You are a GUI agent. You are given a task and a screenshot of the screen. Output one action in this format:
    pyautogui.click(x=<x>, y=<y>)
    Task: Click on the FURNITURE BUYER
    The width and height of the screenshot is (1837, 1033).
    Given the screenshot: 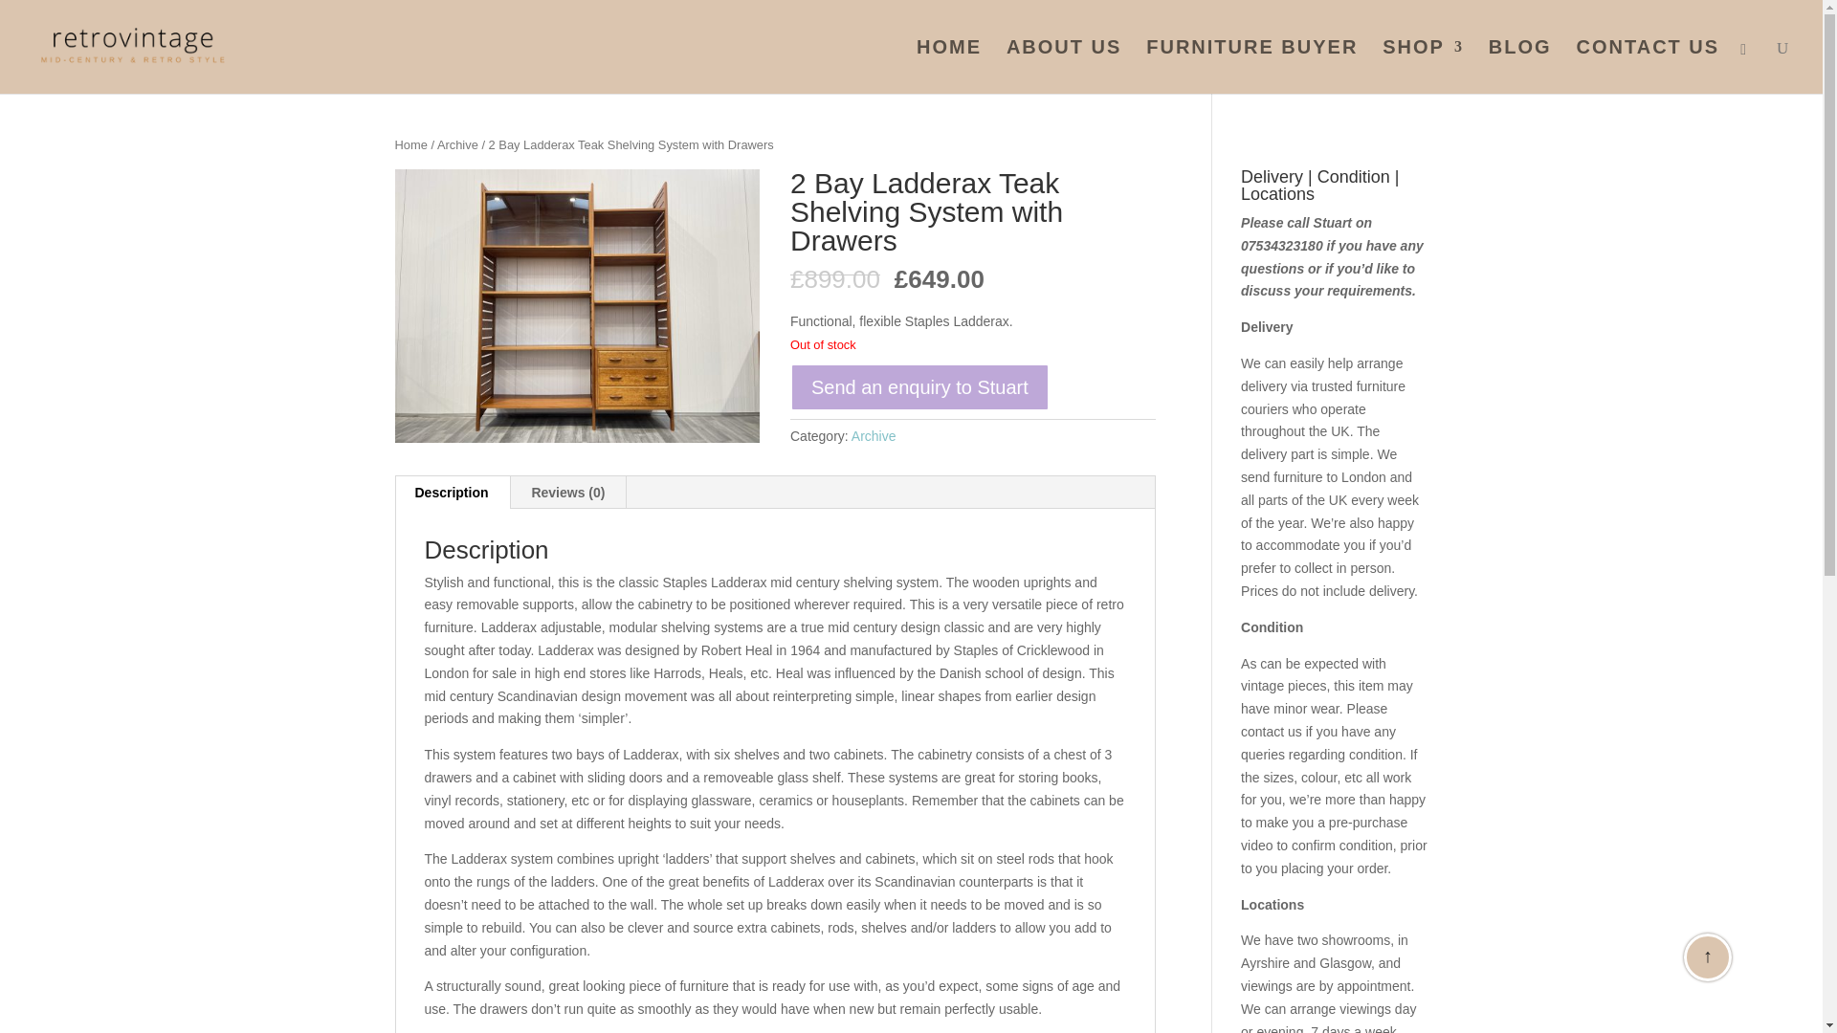 What is the action you would take?
    pyautogui.click(x=1251, y=67)
    